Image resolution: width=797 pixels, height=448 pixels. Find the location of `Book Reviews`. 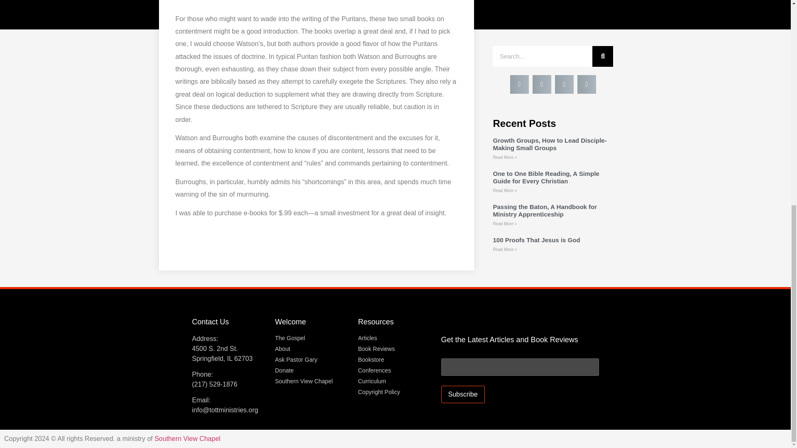

Book Reviews is located at coordinates (395, 348).